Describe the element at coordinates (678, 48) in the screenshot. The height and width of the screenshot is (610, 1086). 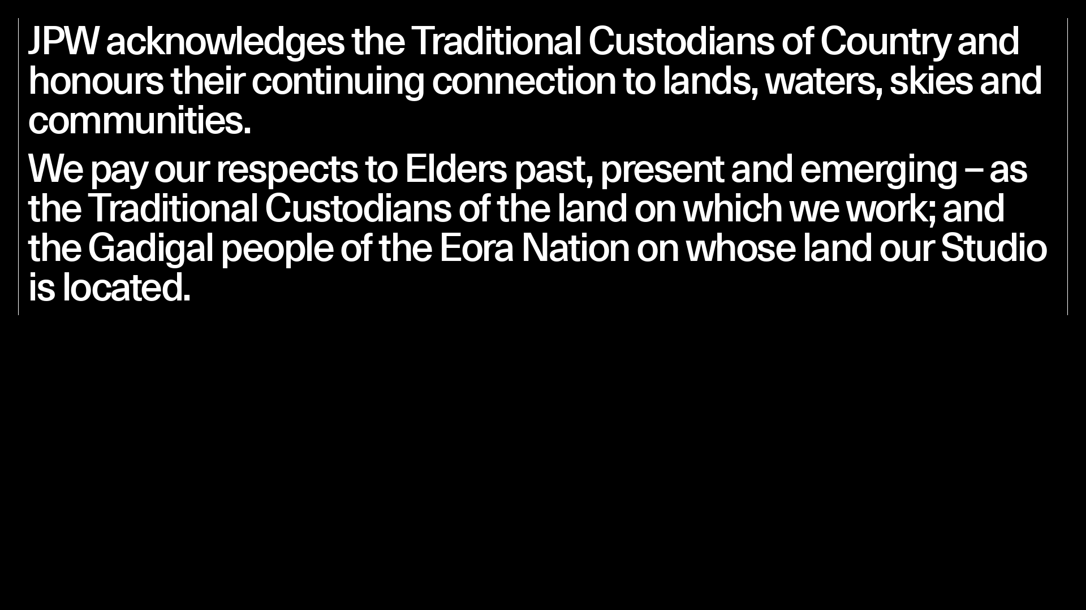
I see `People` at that location.